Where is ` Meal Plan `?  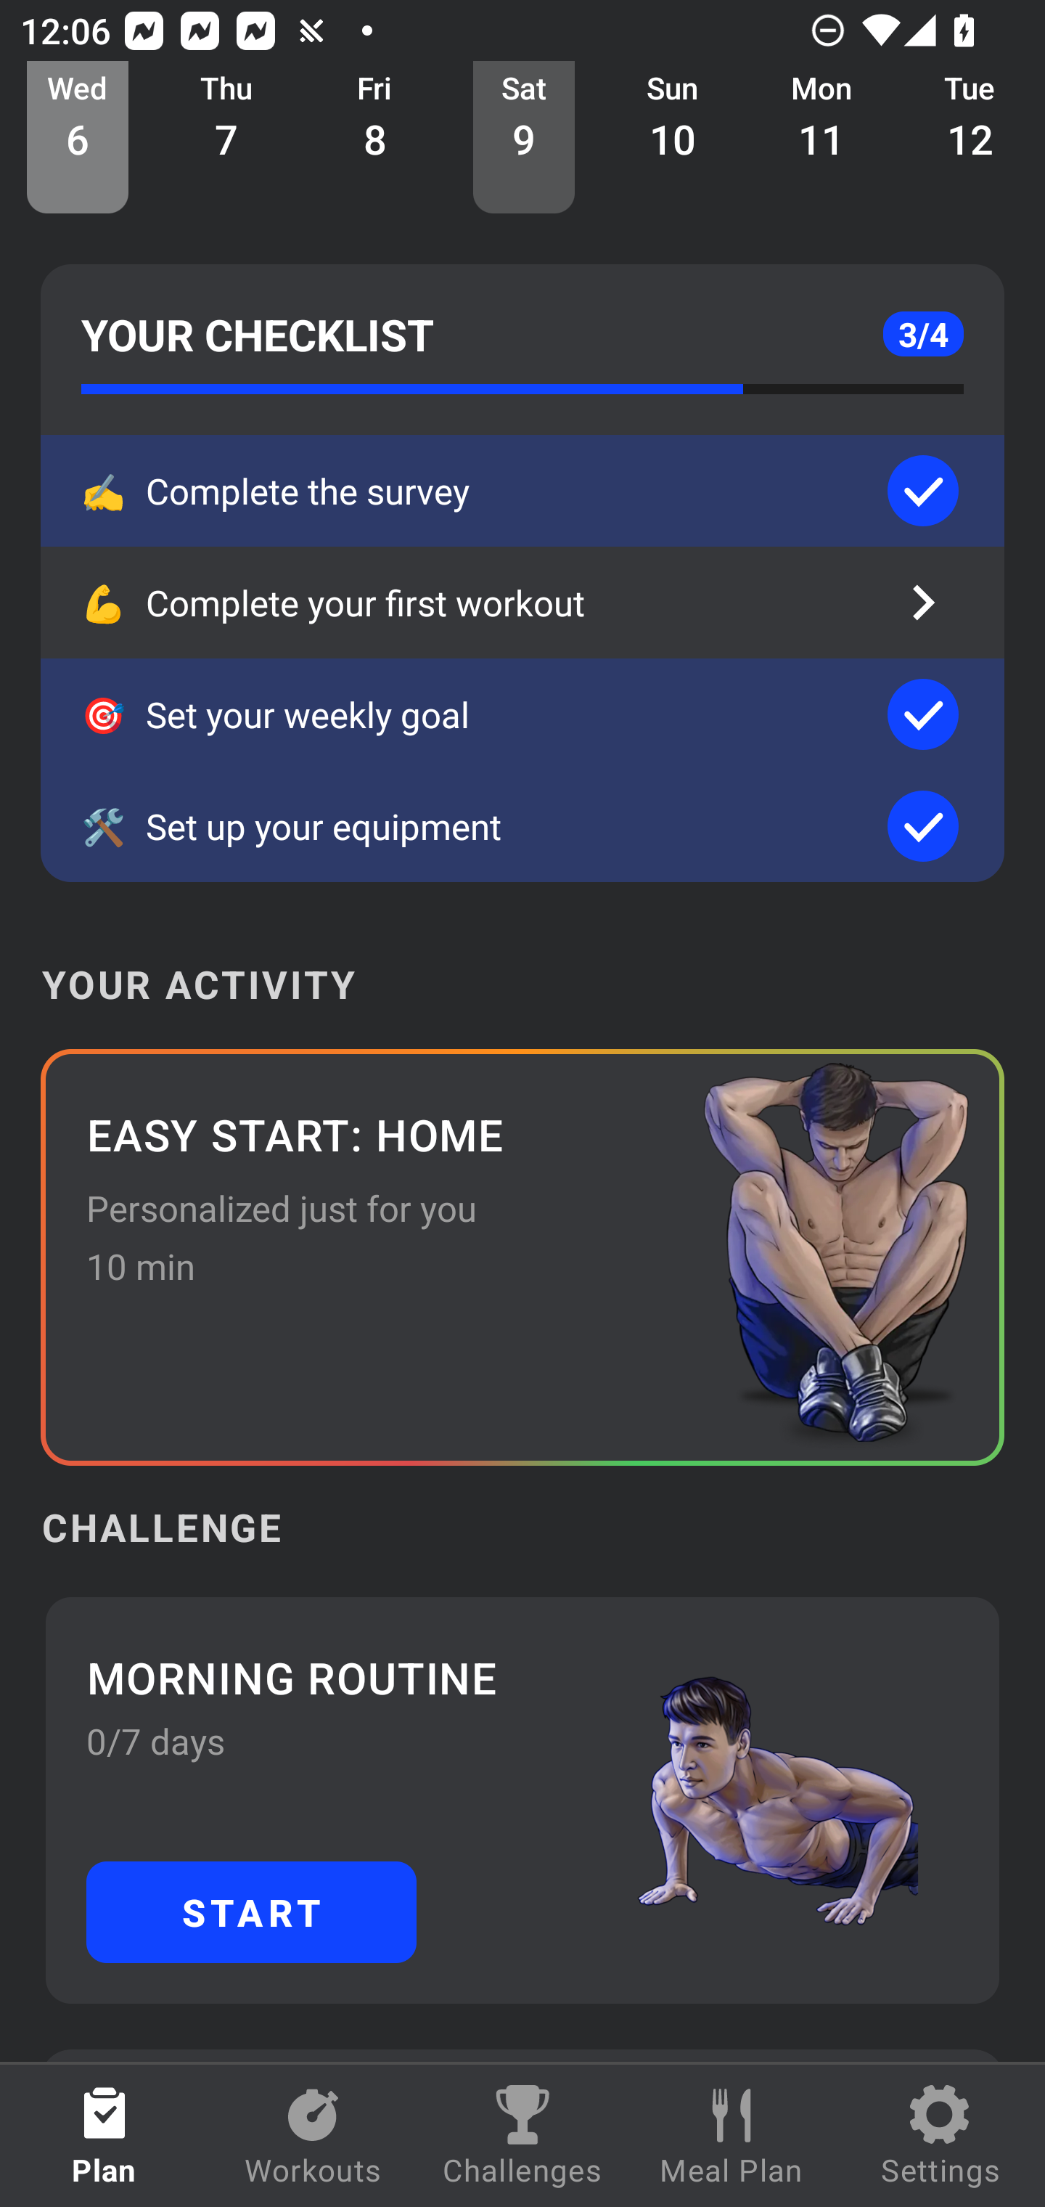
 Meal Plan  is located at coordinates (731, 2136).